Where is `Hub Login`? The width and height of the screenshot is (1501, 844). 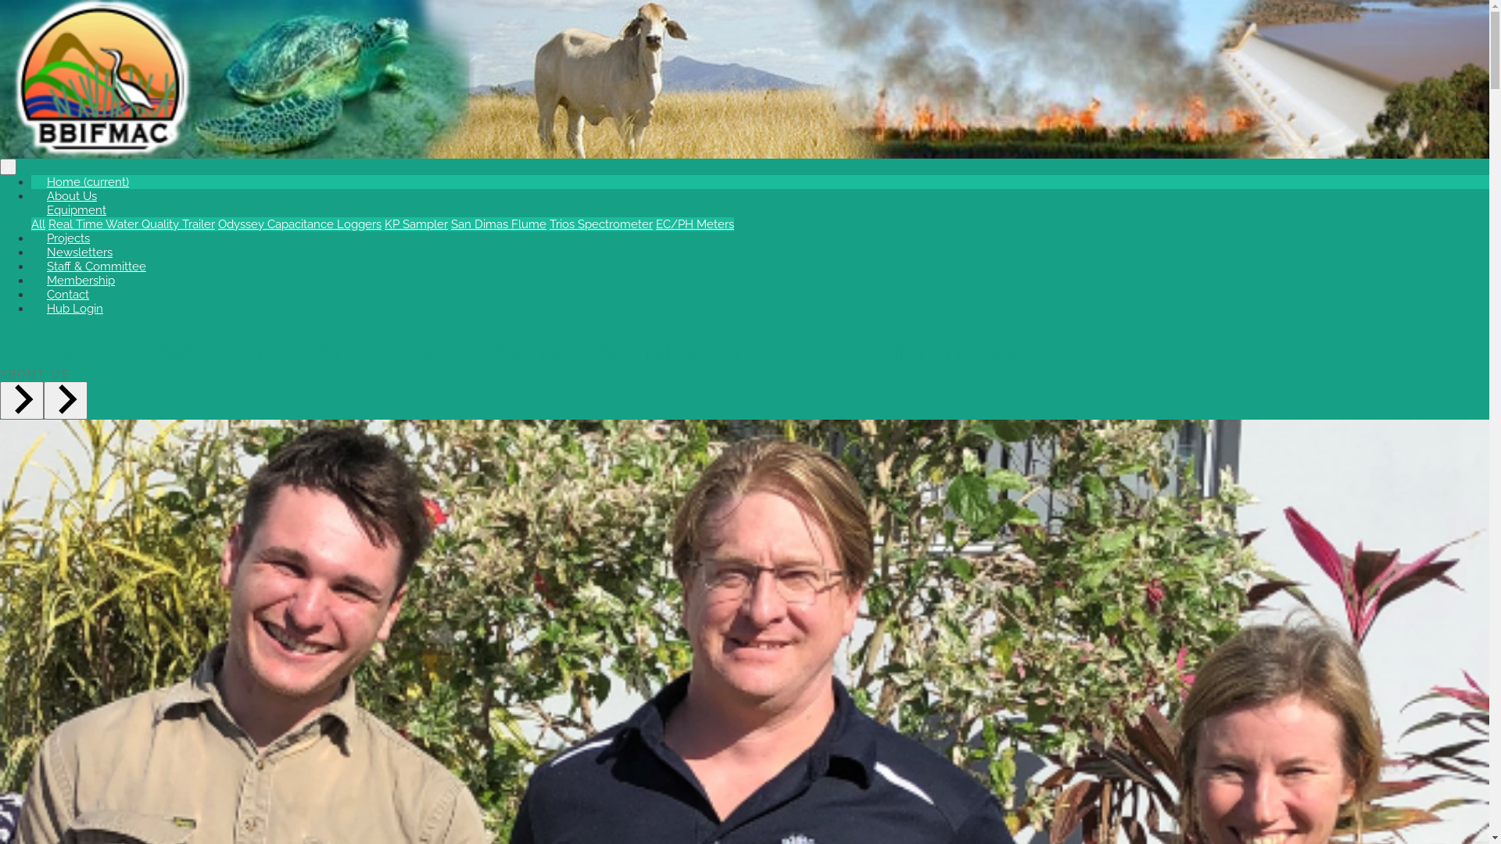
Hub Login is located at coordinates (75, 309).